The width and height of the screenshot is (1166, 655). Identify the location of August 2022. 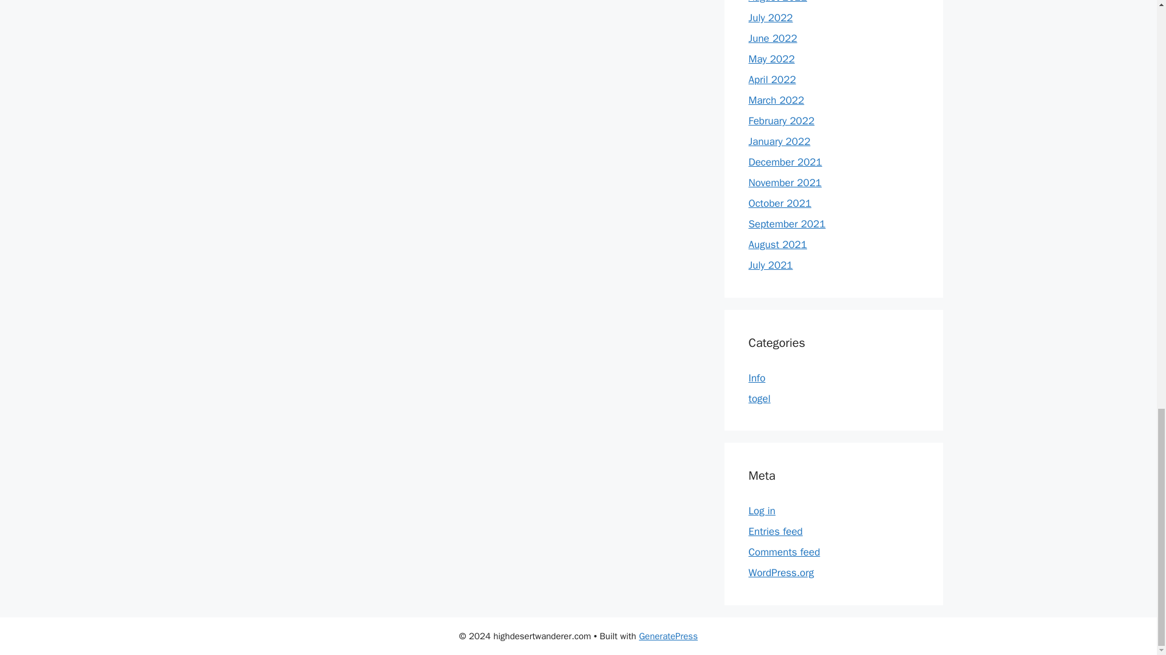
(777, 2).